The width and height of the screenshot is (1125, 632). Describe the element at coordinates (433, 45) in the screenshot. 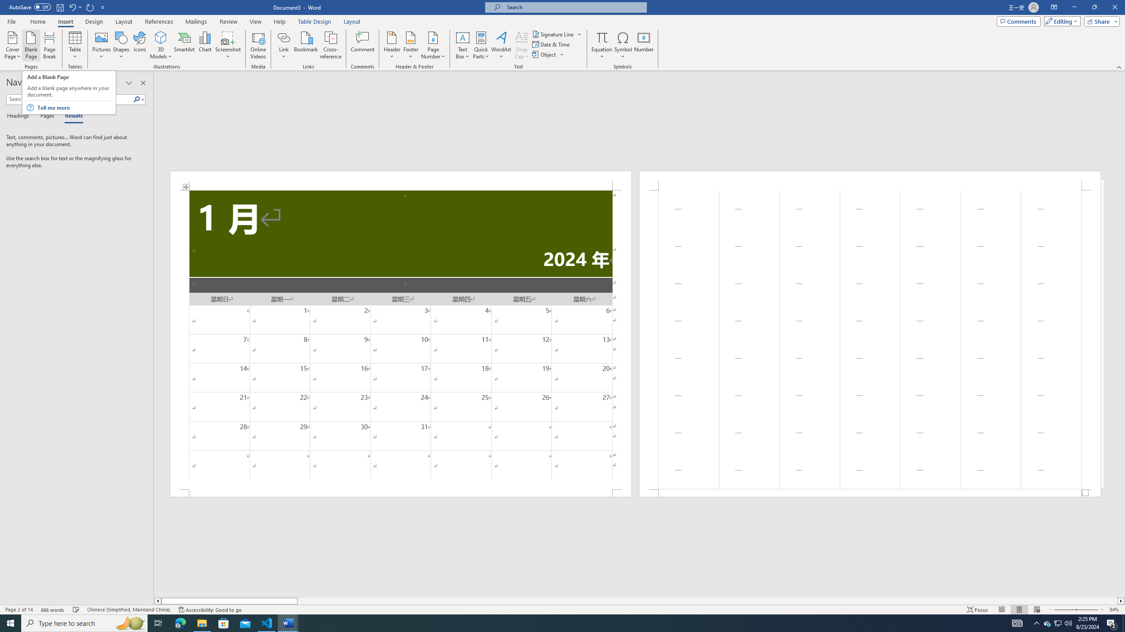

I see `Page Number` at that location.